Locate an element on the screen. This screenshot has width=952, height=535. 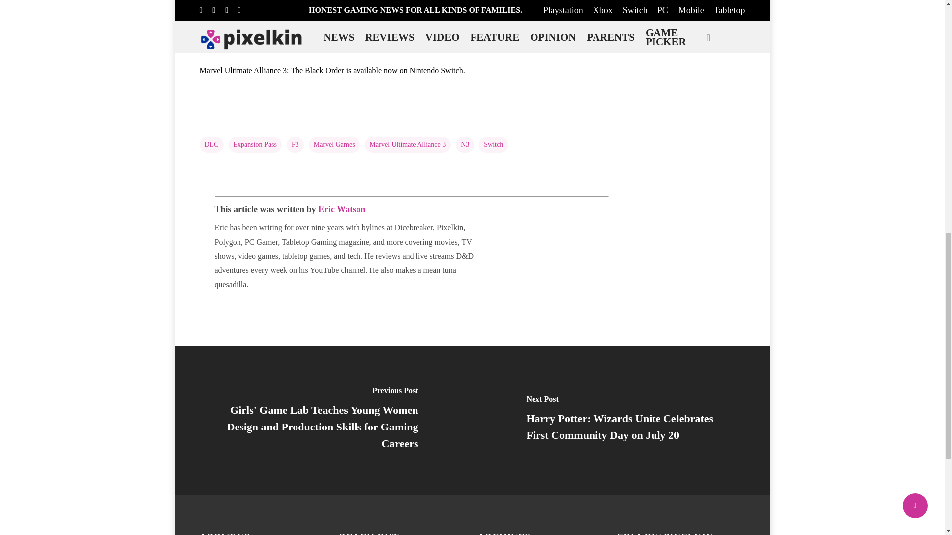
Marvel Ultimate Alliance 3 is located at coordinates (408, 145).